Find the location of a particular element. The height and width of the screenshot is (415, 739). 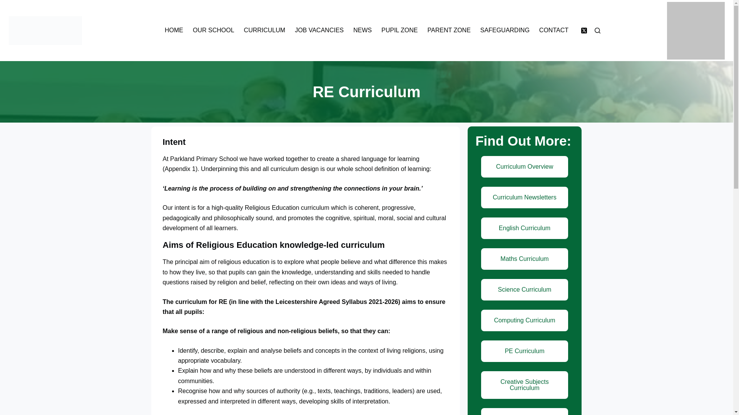

JOB VACANCIES is located at coordinates (319, 30).